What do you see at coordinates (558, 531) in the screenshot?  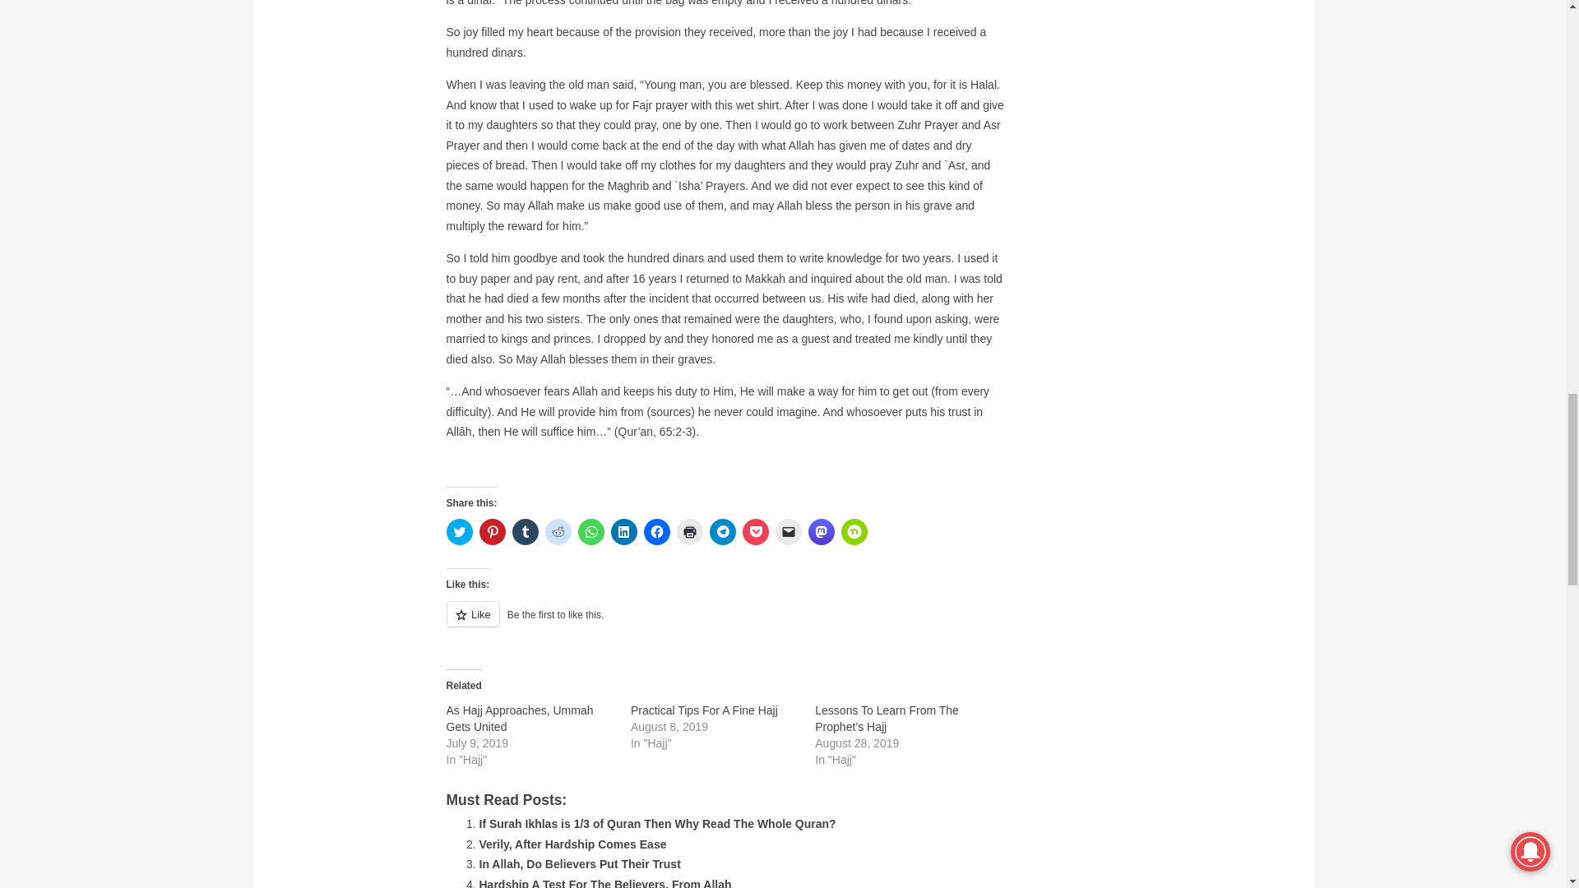 I see `Click to share on Reddit` at bounding box center [558, 531].